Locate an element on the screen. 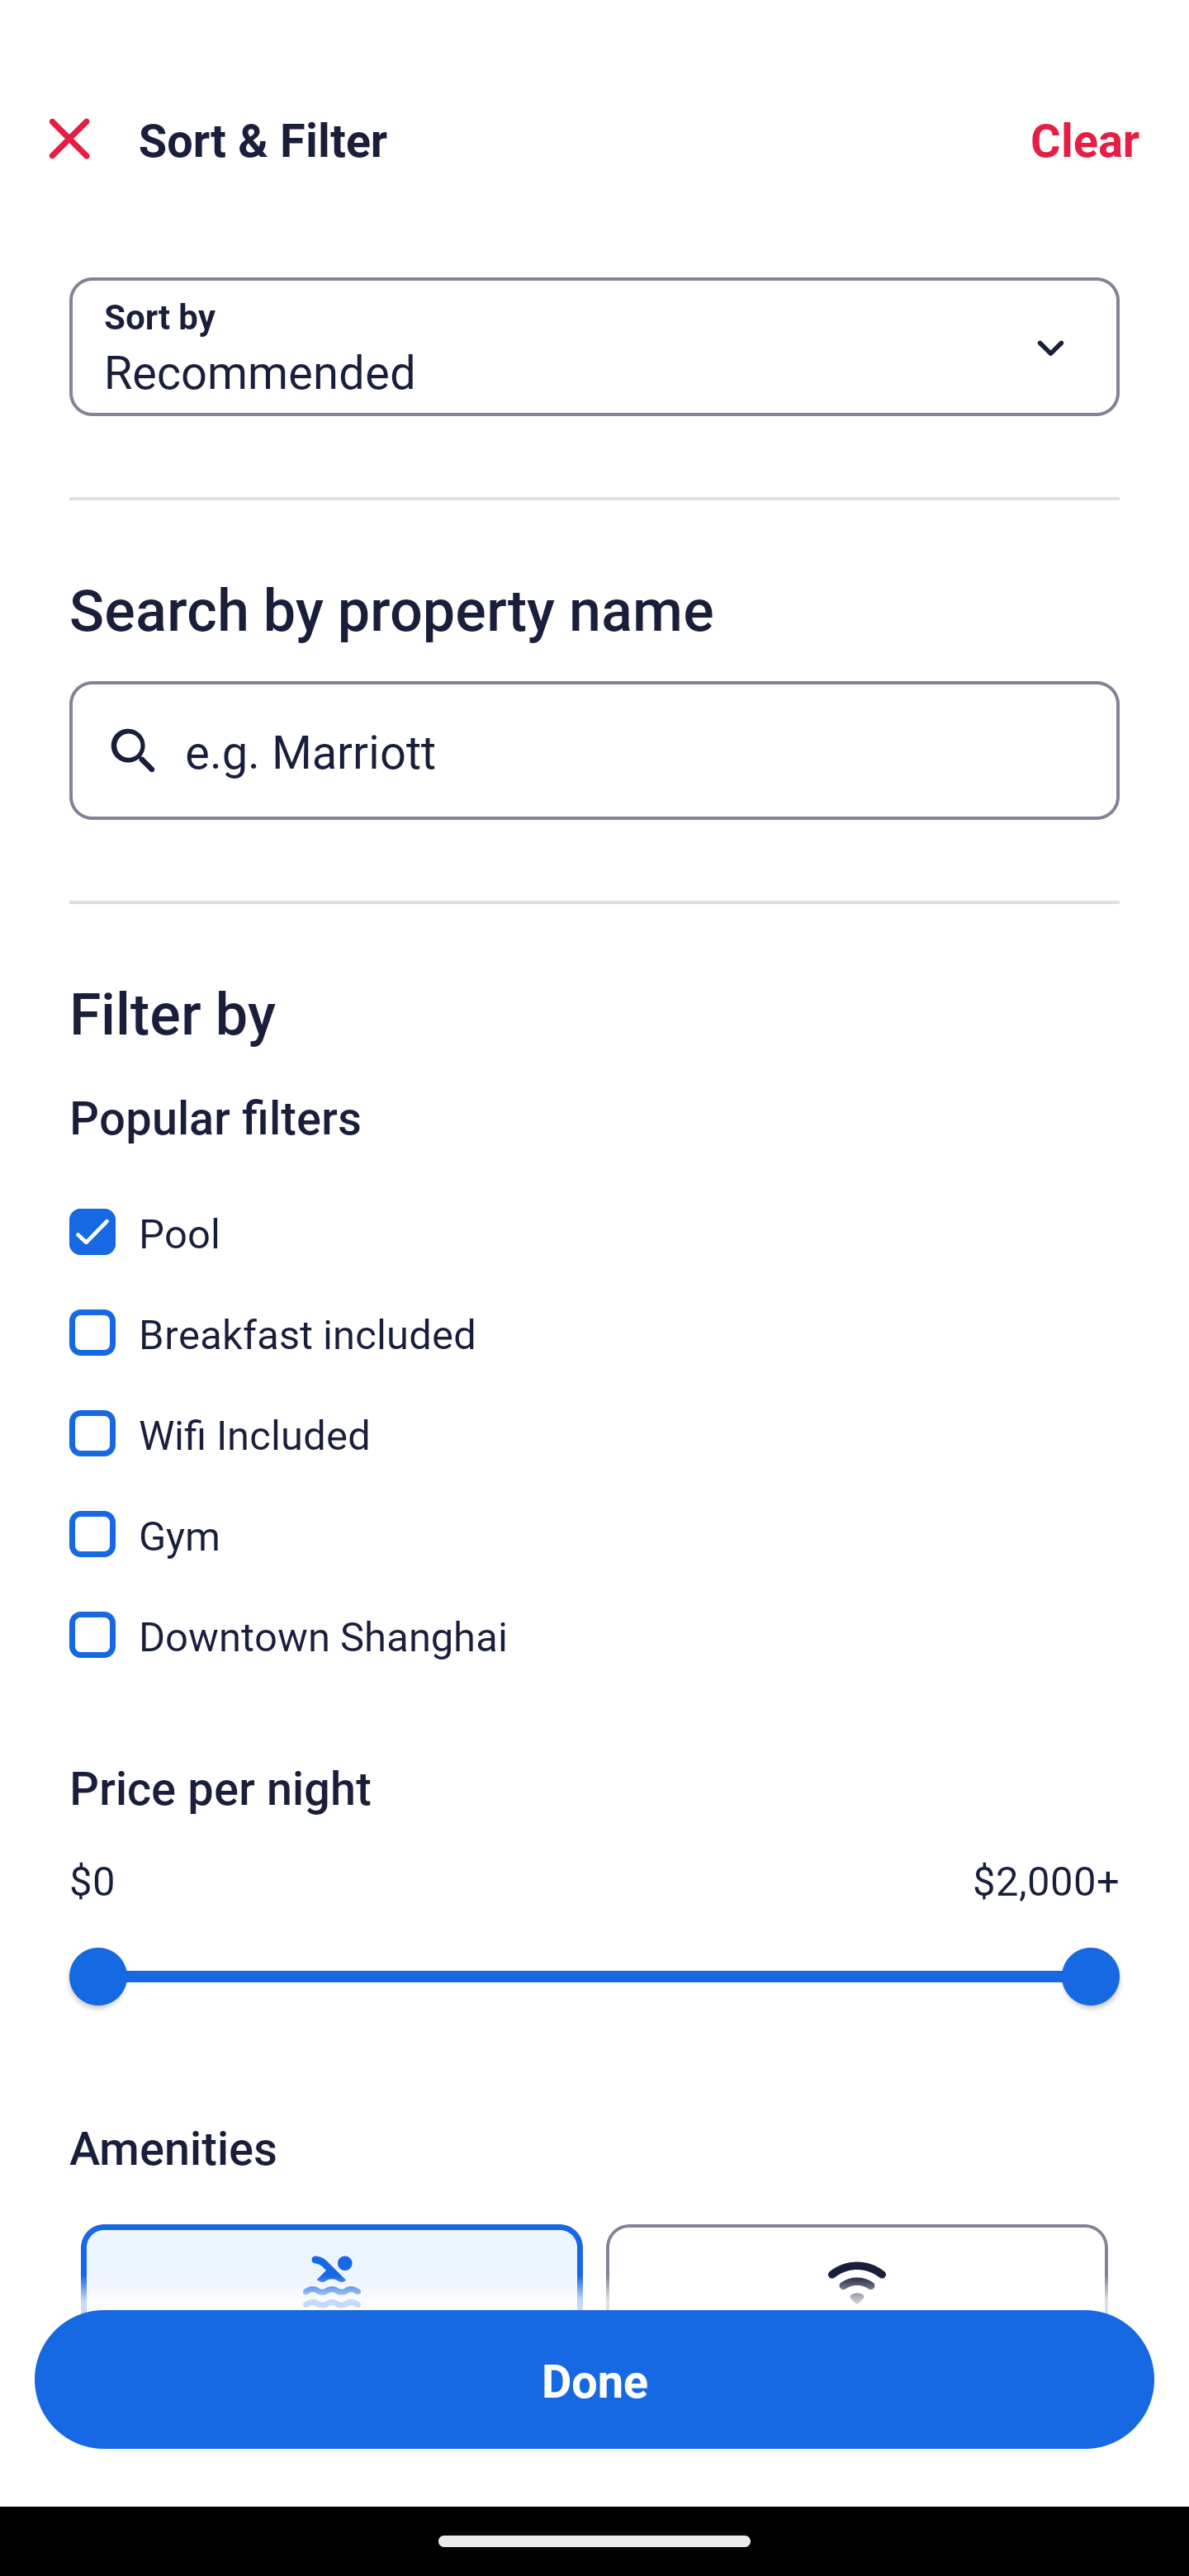 This screenshot has height=2576, width=1189. Wifi Included, Wifi Included is located at coordinates (594, 1415).